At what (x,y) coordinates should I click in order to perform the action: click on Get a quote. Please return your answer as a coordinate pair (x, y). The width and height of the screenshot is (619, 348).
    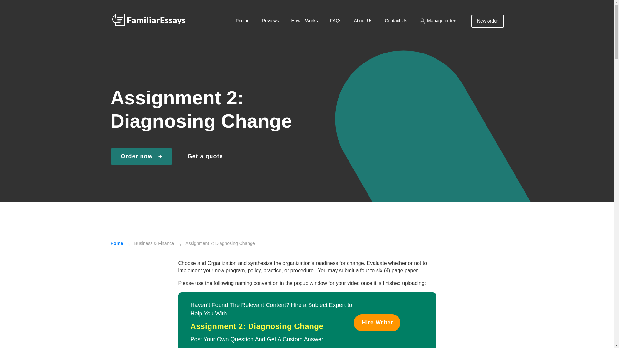
    Looking at the image, I should click on (205, 157).